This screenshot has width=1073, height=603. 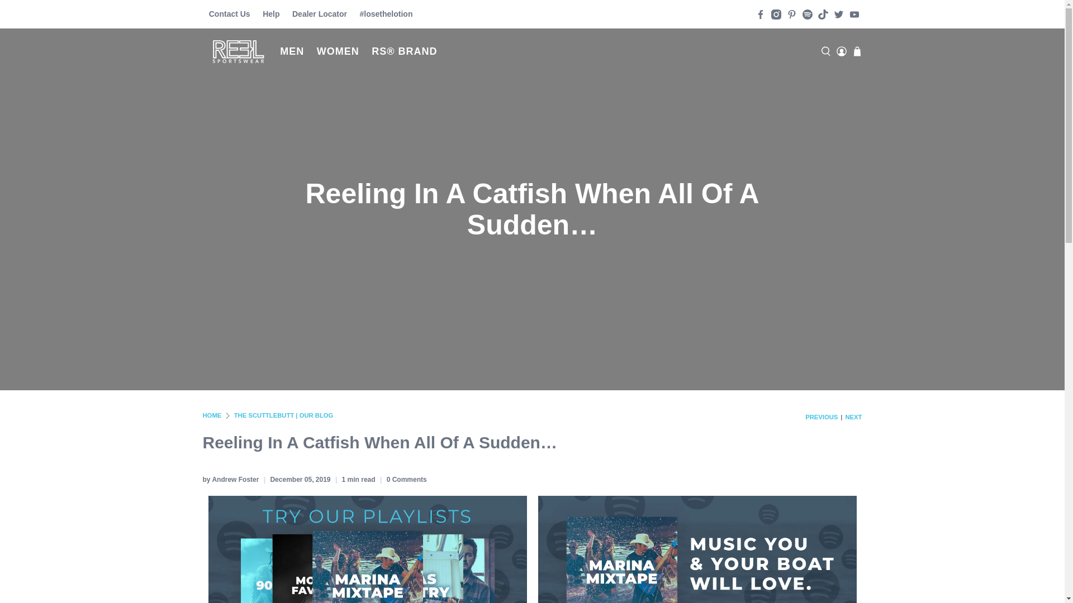 I want to click on Reel Sportswear on Twitter, so click(x=838, y=13).